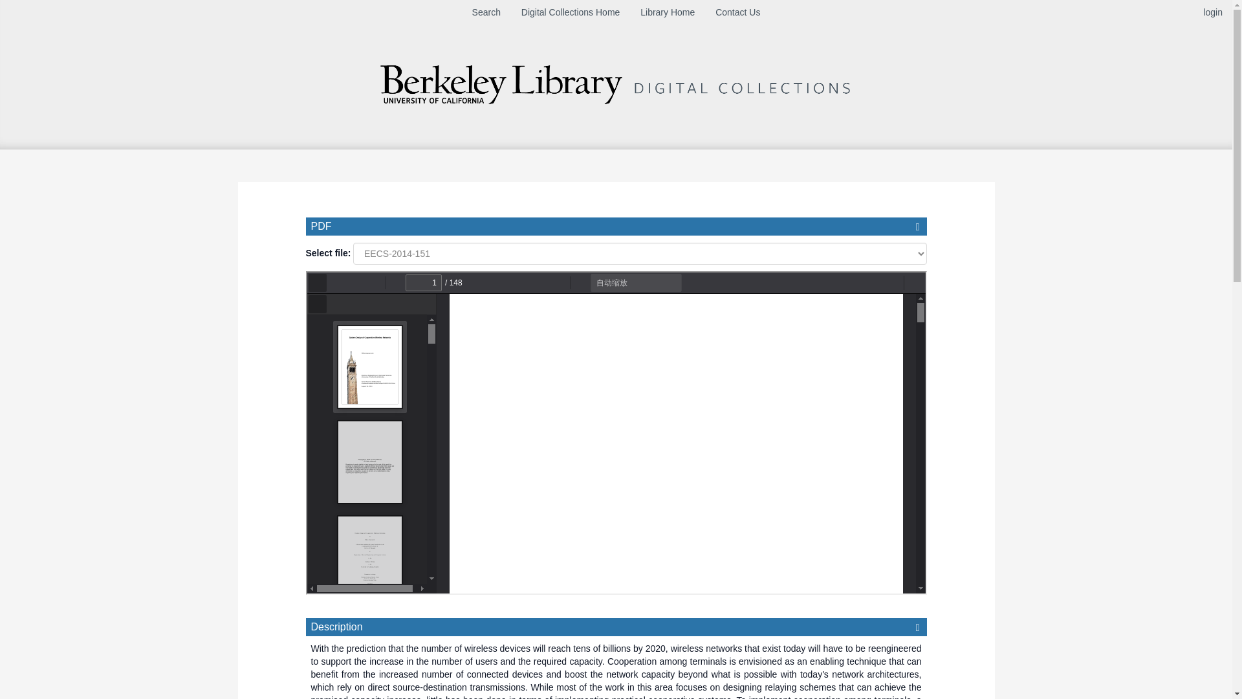 This screenshot has width=1242, height=699. What do you see at coordinates (571, 12) in the screenshot?
I see `Digital Collections Home` at bounding box center [571, 12].